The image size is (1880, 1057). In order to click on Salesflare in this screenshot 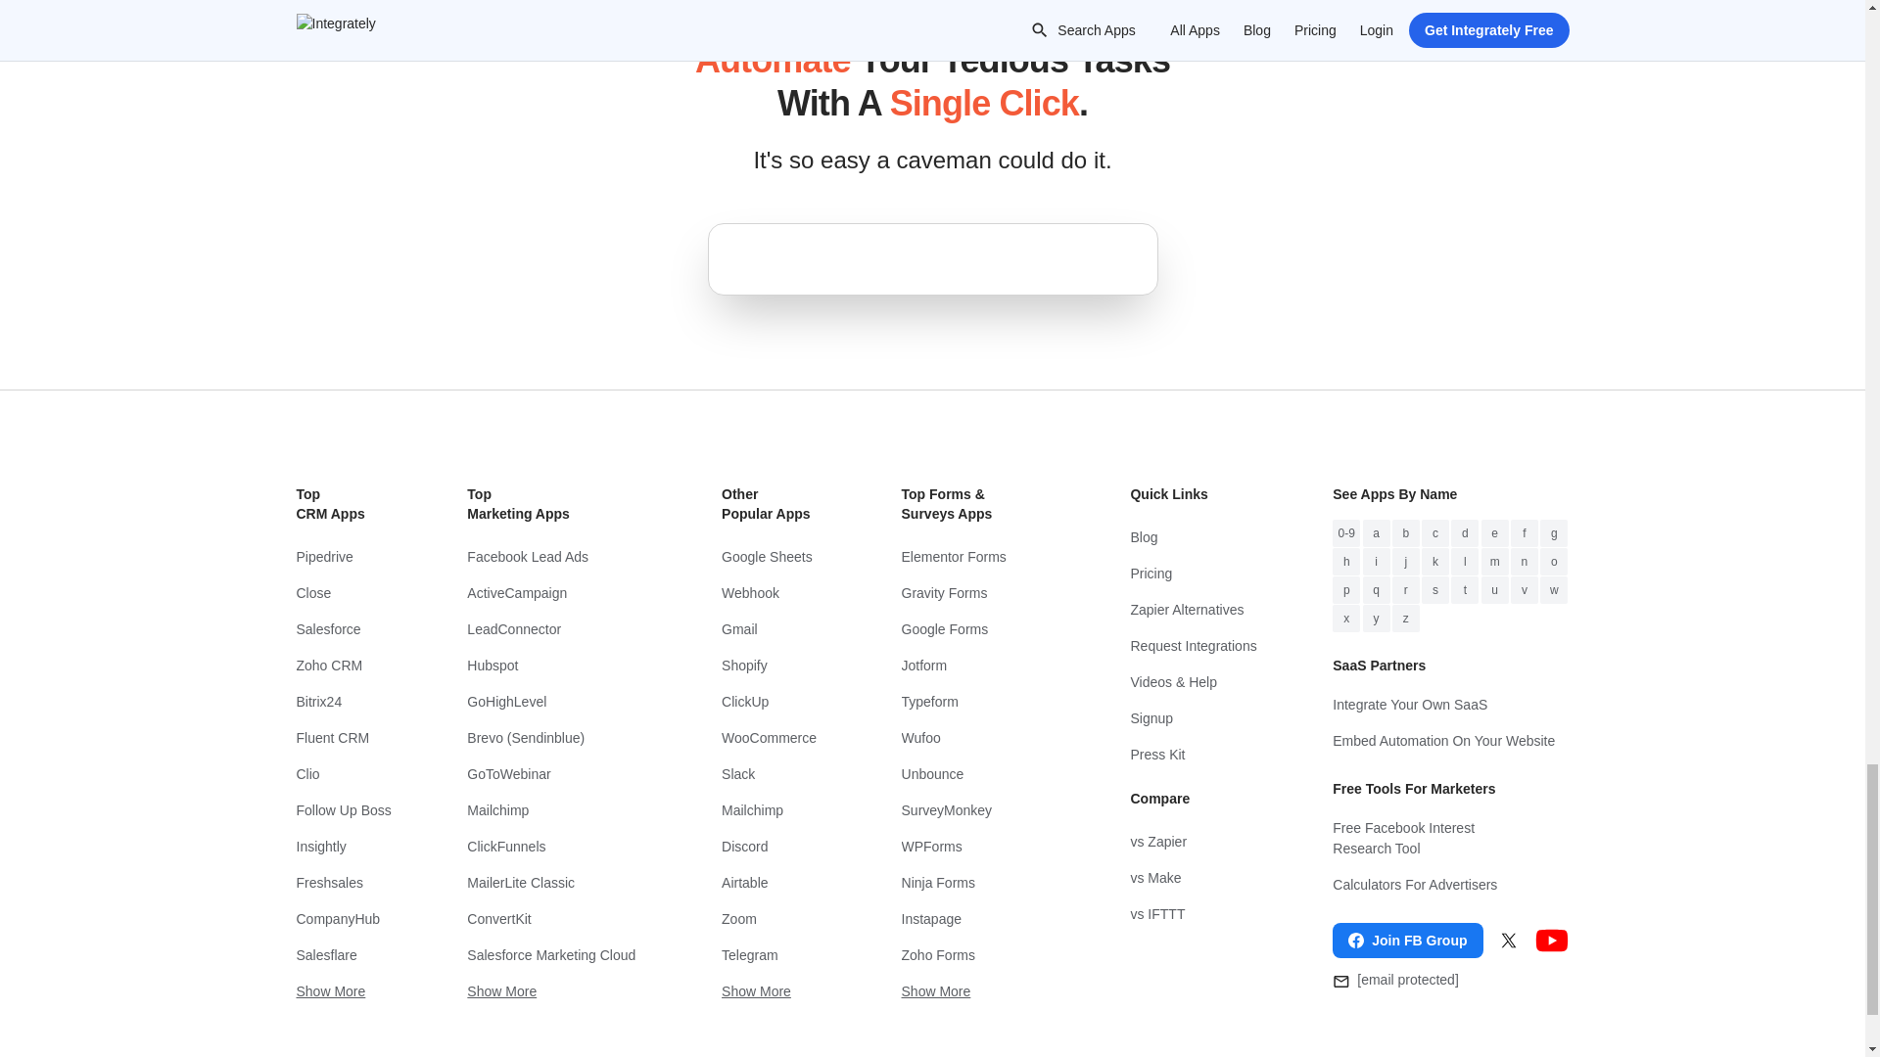, I will do `click(343, 955)`.